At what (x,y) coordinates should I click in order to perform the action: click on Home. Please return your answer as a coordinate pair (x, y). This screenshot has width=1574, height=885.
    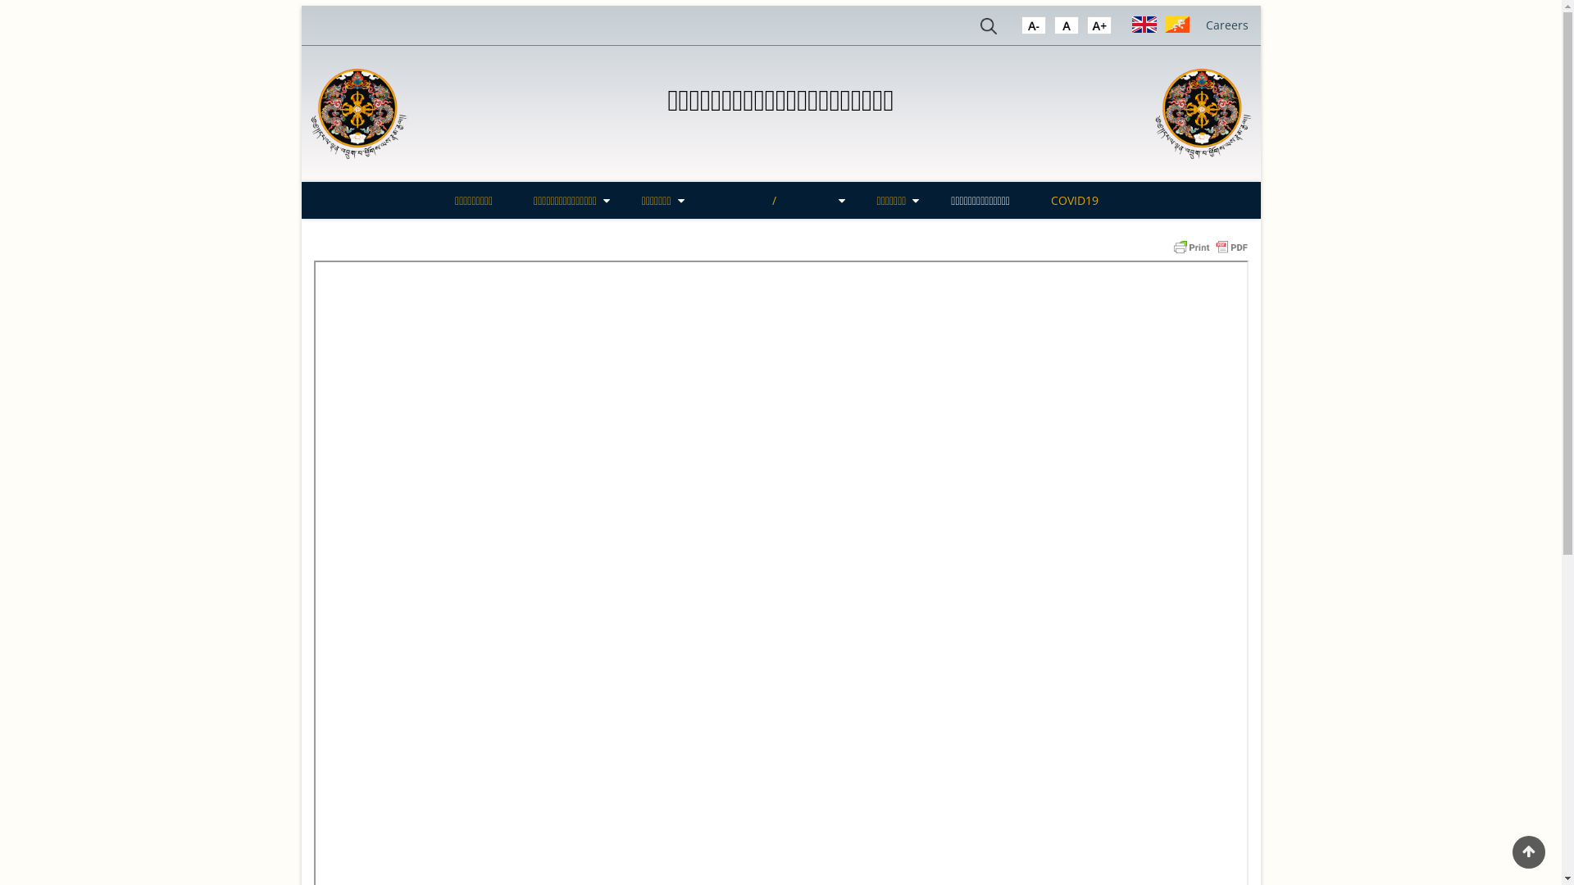
    Looking at the image, I should click on (1203, 114).